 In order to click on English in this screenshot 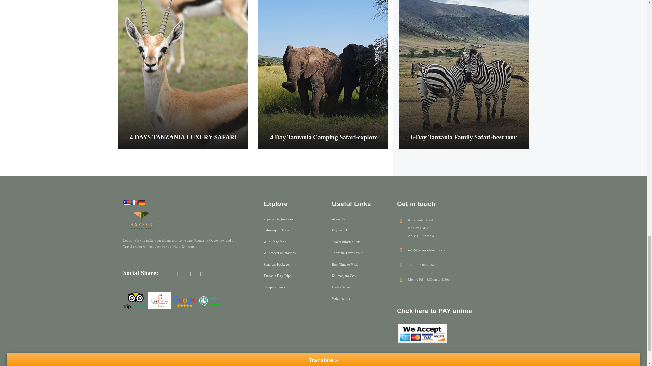, I will do `click(126, 202)`.